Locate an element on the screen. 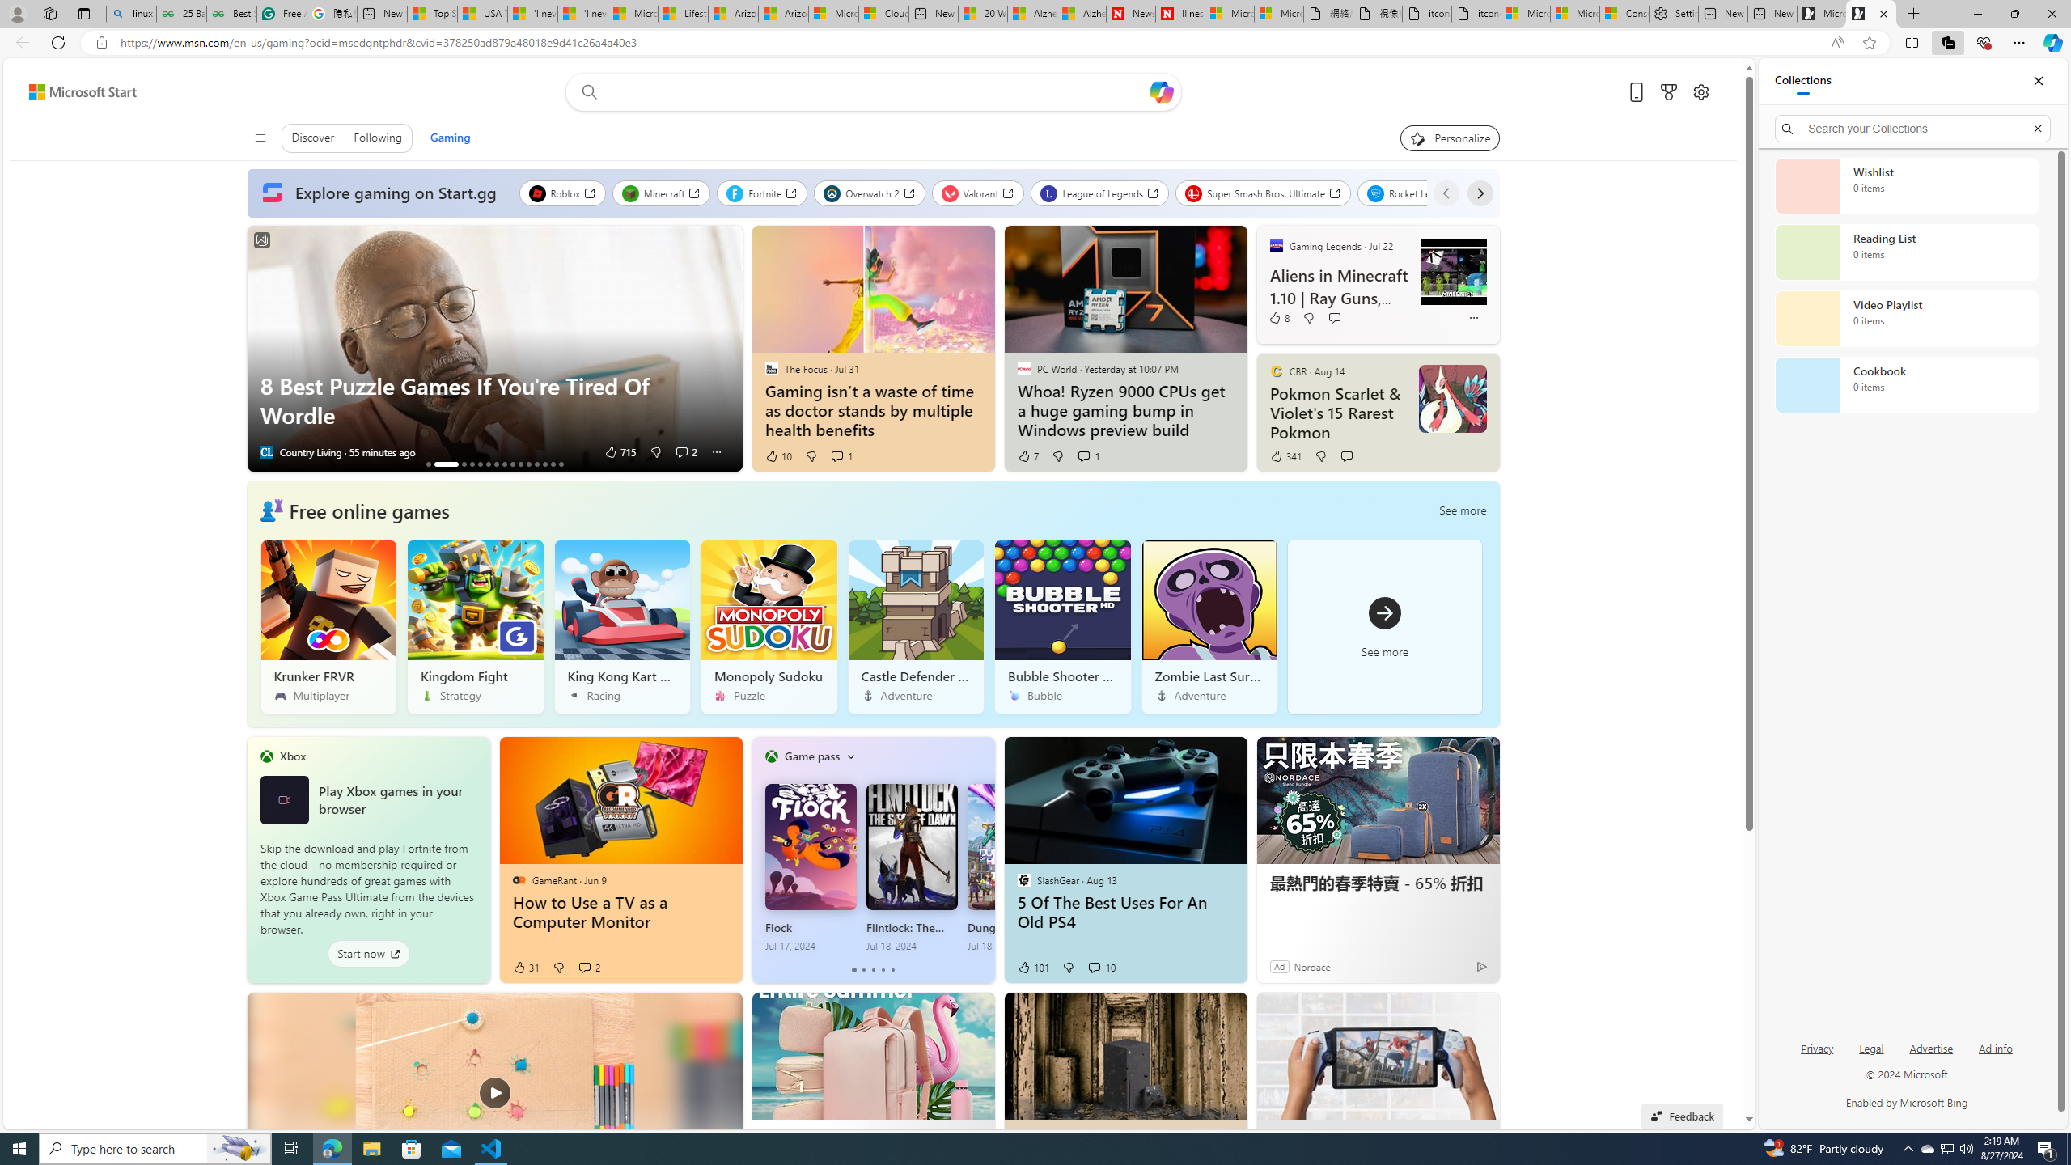  KingdomScape - Gameplay is located at coordinates (521, 464).